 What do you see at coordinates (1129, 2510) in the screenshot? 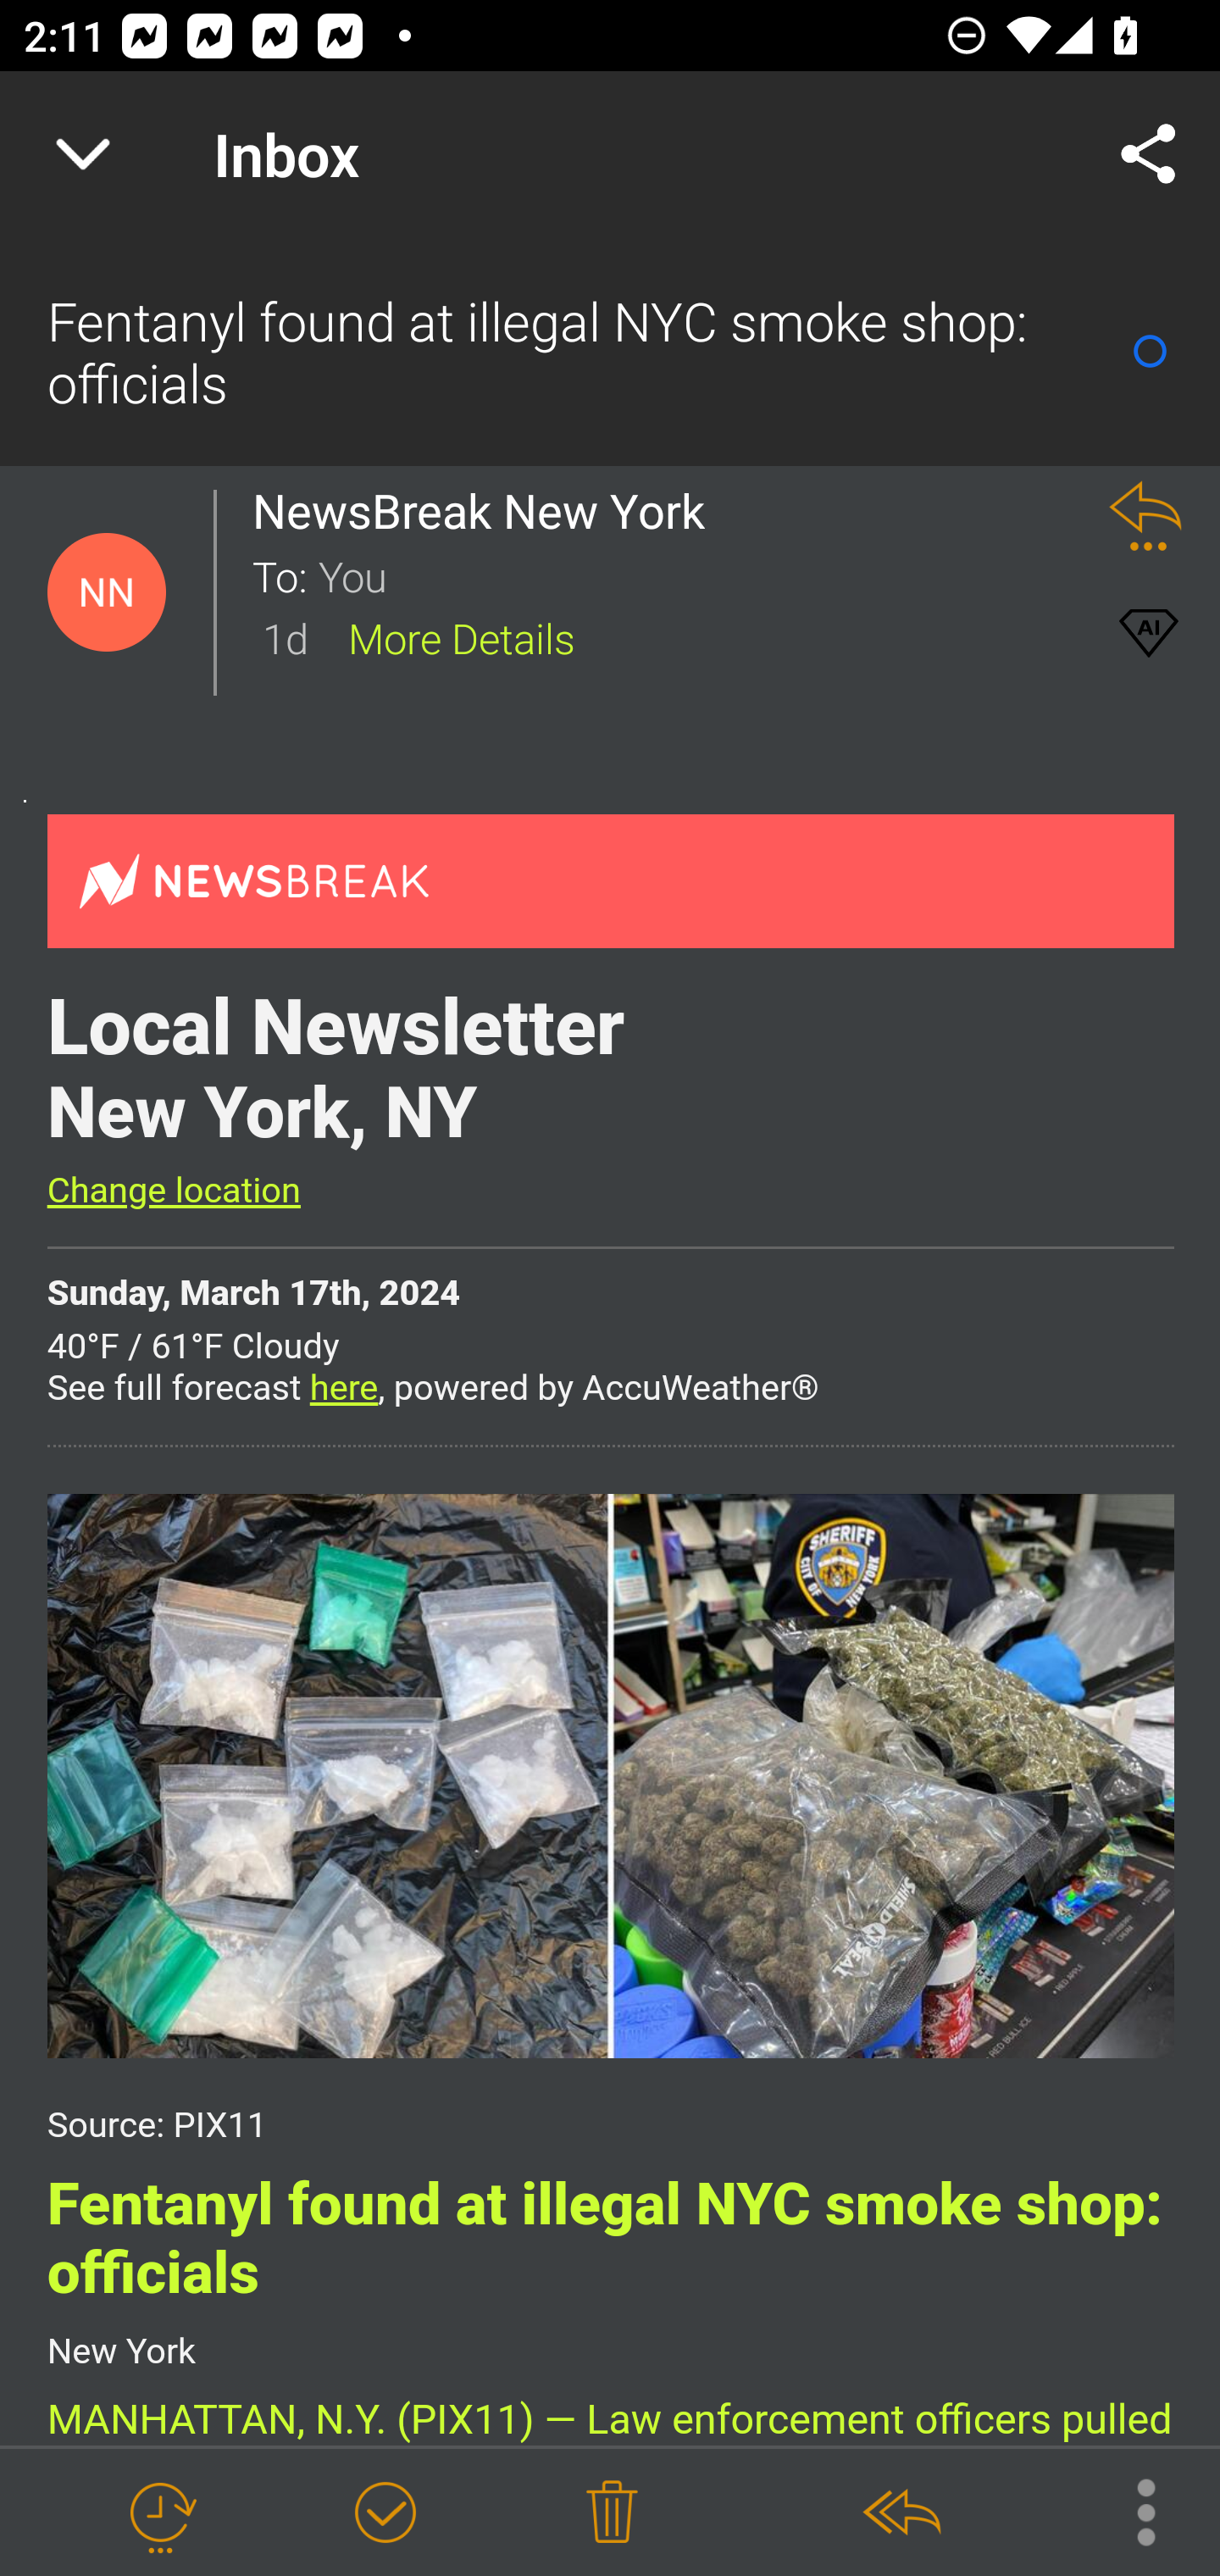
I see `More Options` at bounding box center [1129, 2510].